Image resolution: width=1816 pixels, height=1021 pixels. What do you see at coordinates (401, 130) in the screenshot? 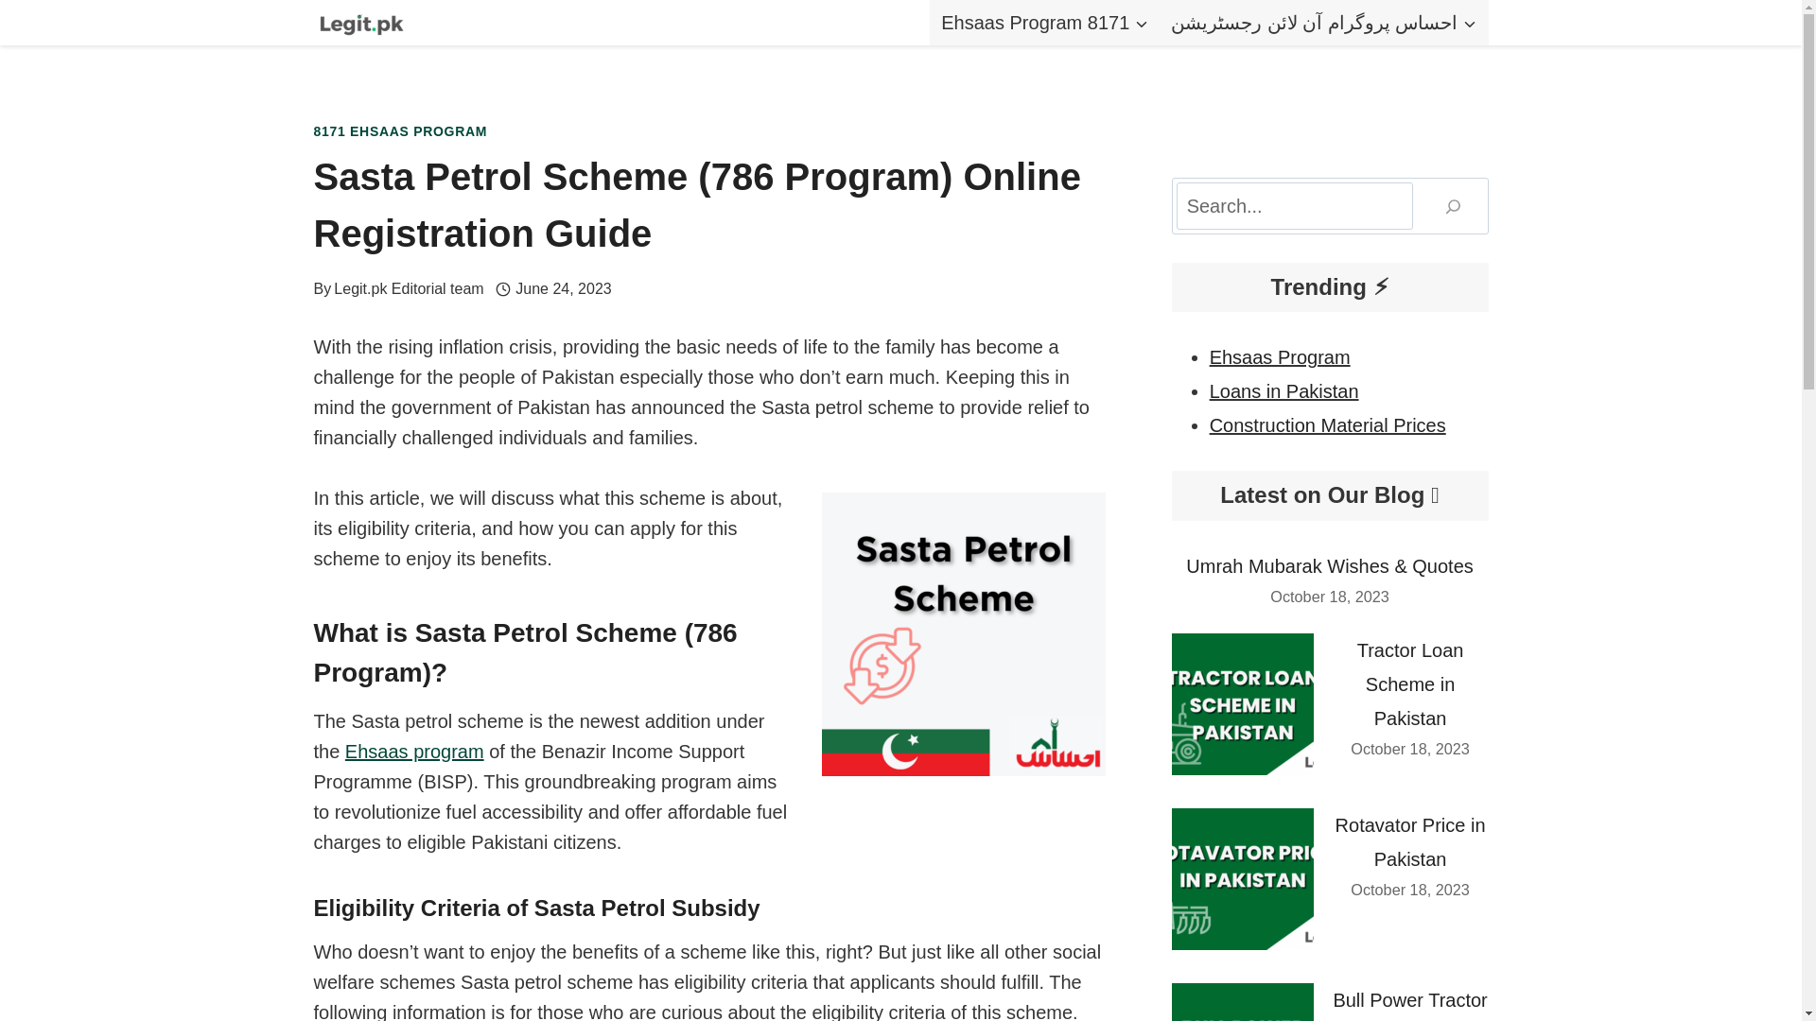
I see `8171 EHSAAS PROGRAM` at bounding box center [401, 130].